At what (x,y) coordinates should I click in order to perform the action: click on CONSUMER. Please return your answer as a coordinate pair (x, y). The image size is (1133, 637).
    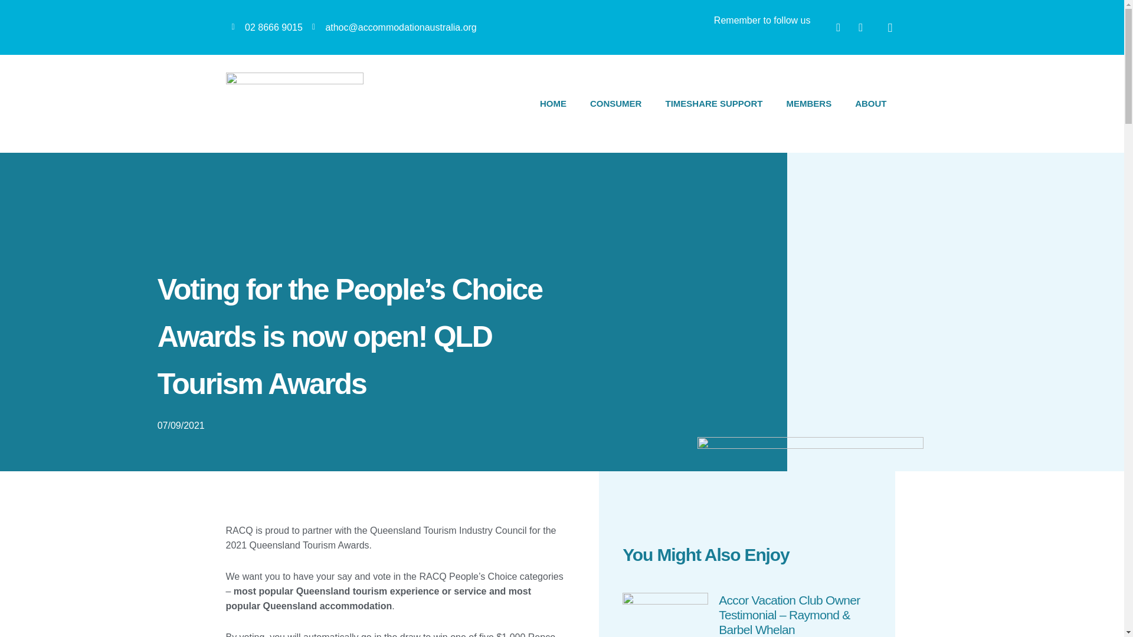
    Looking at the image, I should click on (615, 104).